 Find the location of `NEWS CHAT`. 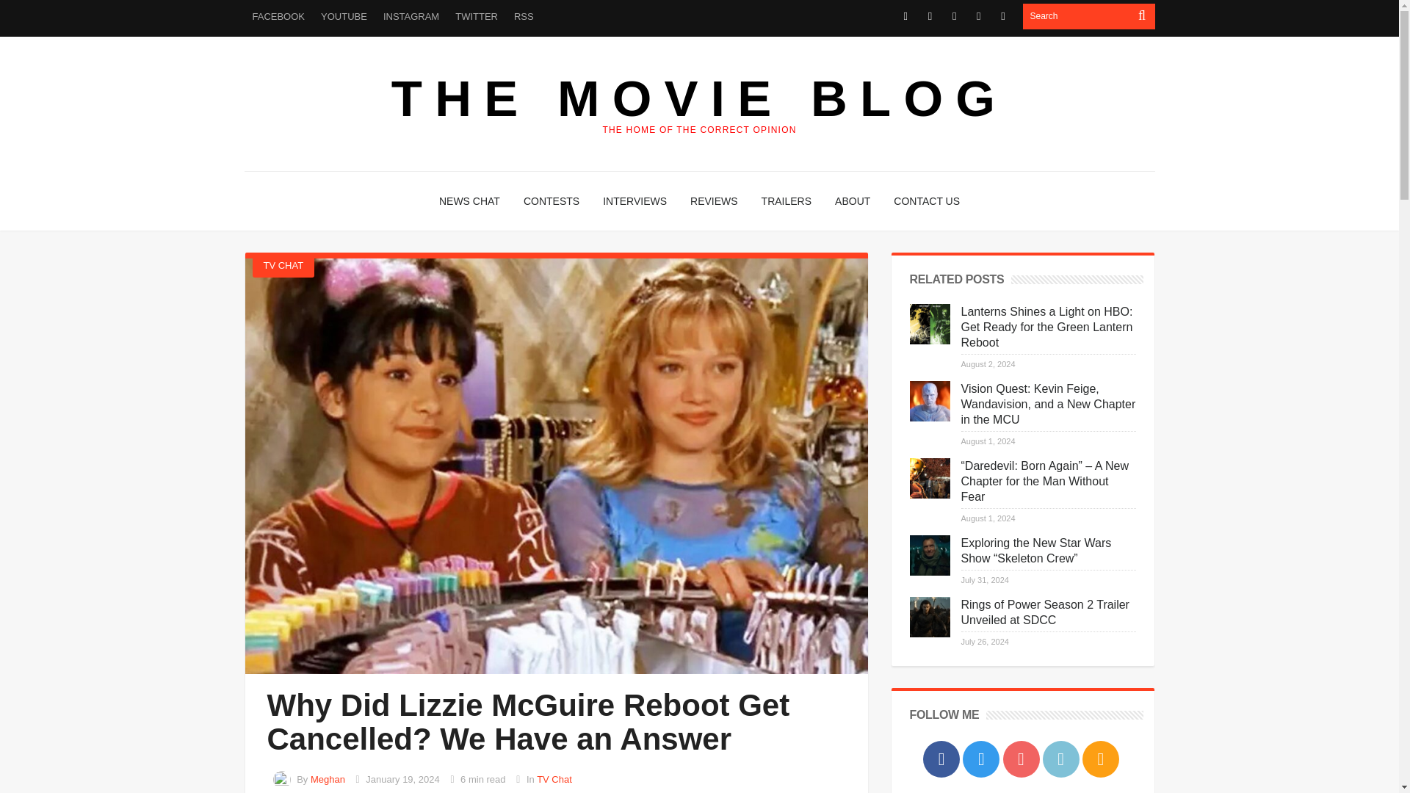

NEWS CHAT is located at coordinates (469, 201).